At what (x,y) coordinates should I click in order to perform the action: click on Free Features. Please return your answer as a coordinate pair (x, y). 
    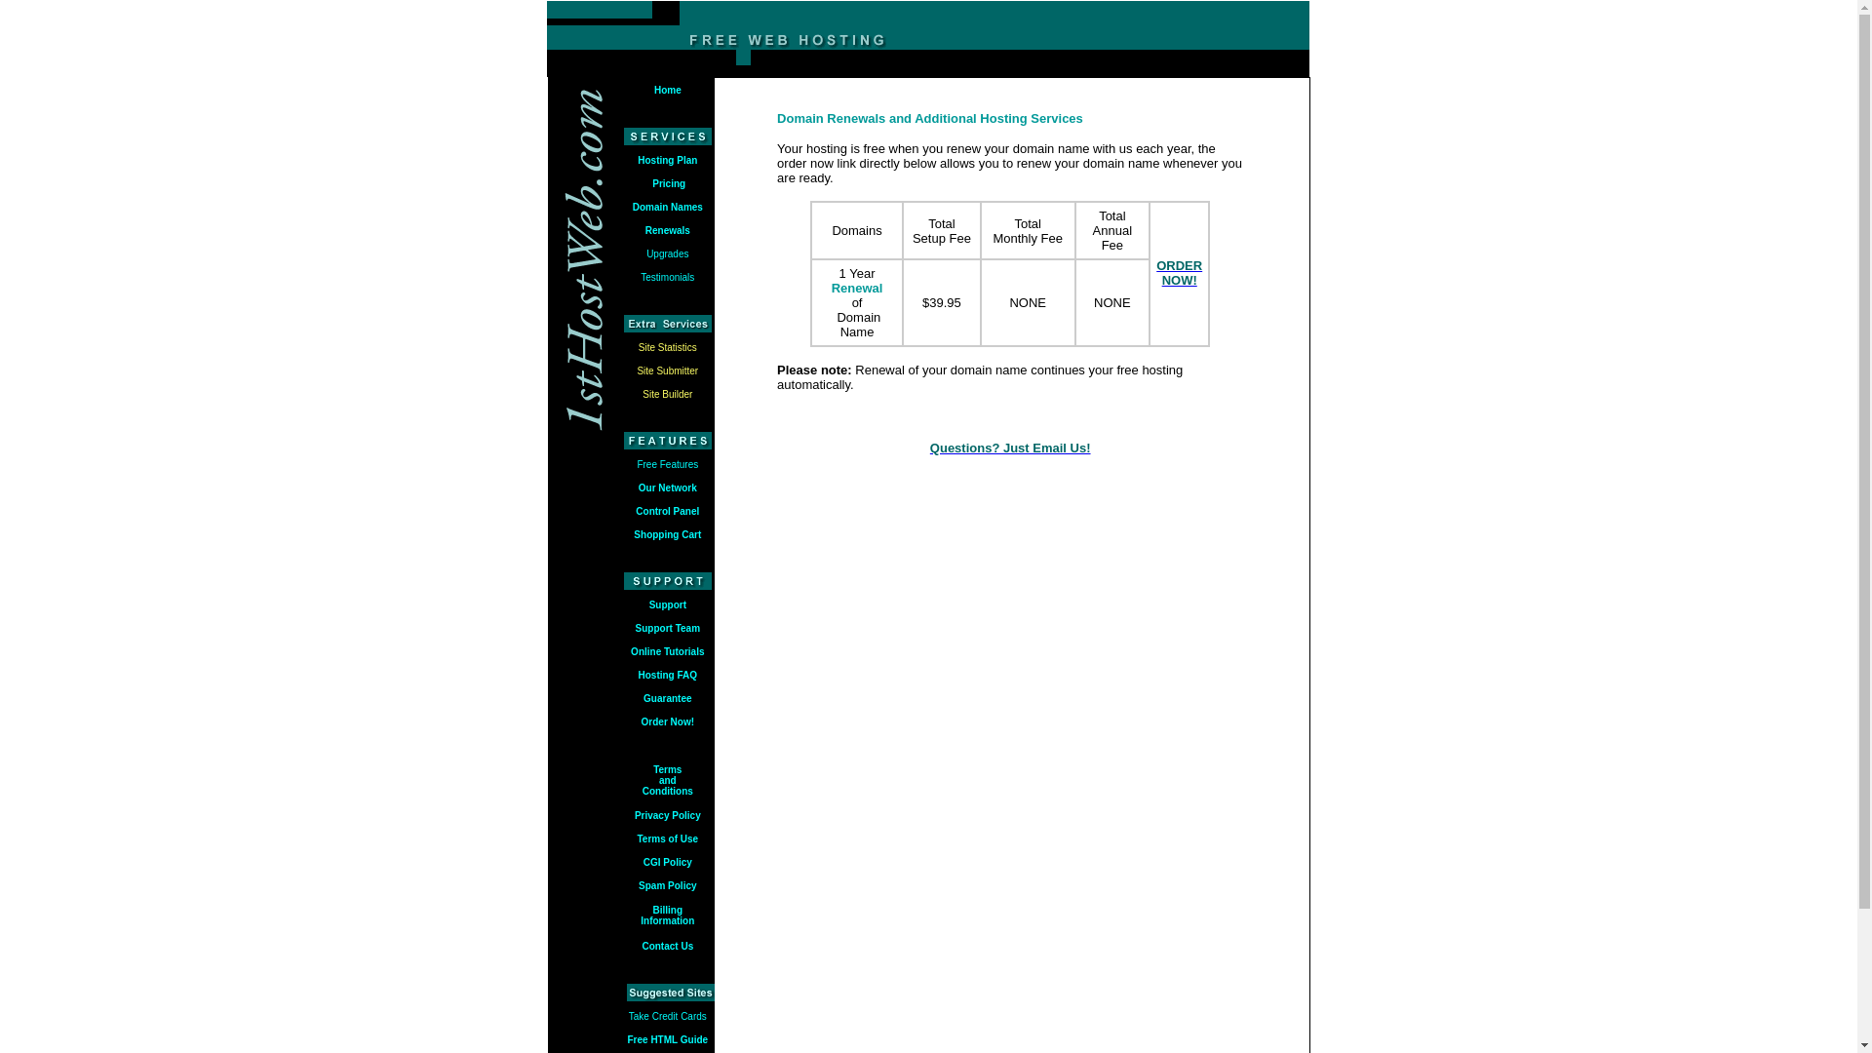
    Looking at the image, I should click on (667, 464).